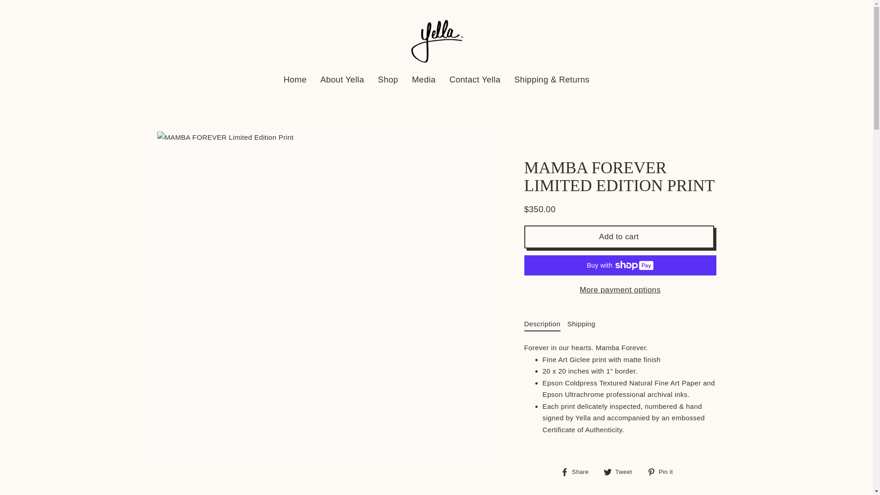  What do you see at coordinates (663, 472) in the screenshot?
I see `Media` at bounding box center [663, 472].